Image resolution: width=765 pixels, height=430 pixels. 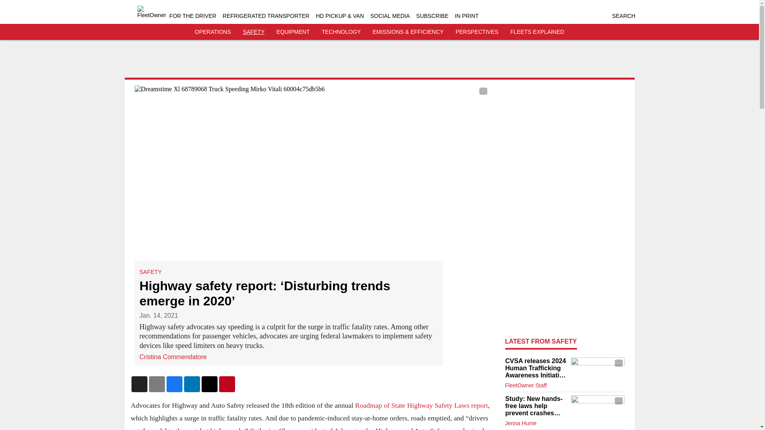 What do you see at coordinates (341, 32) in the screenshot?
I see `TECHNOLOGY` at bounding box center [341, 32].